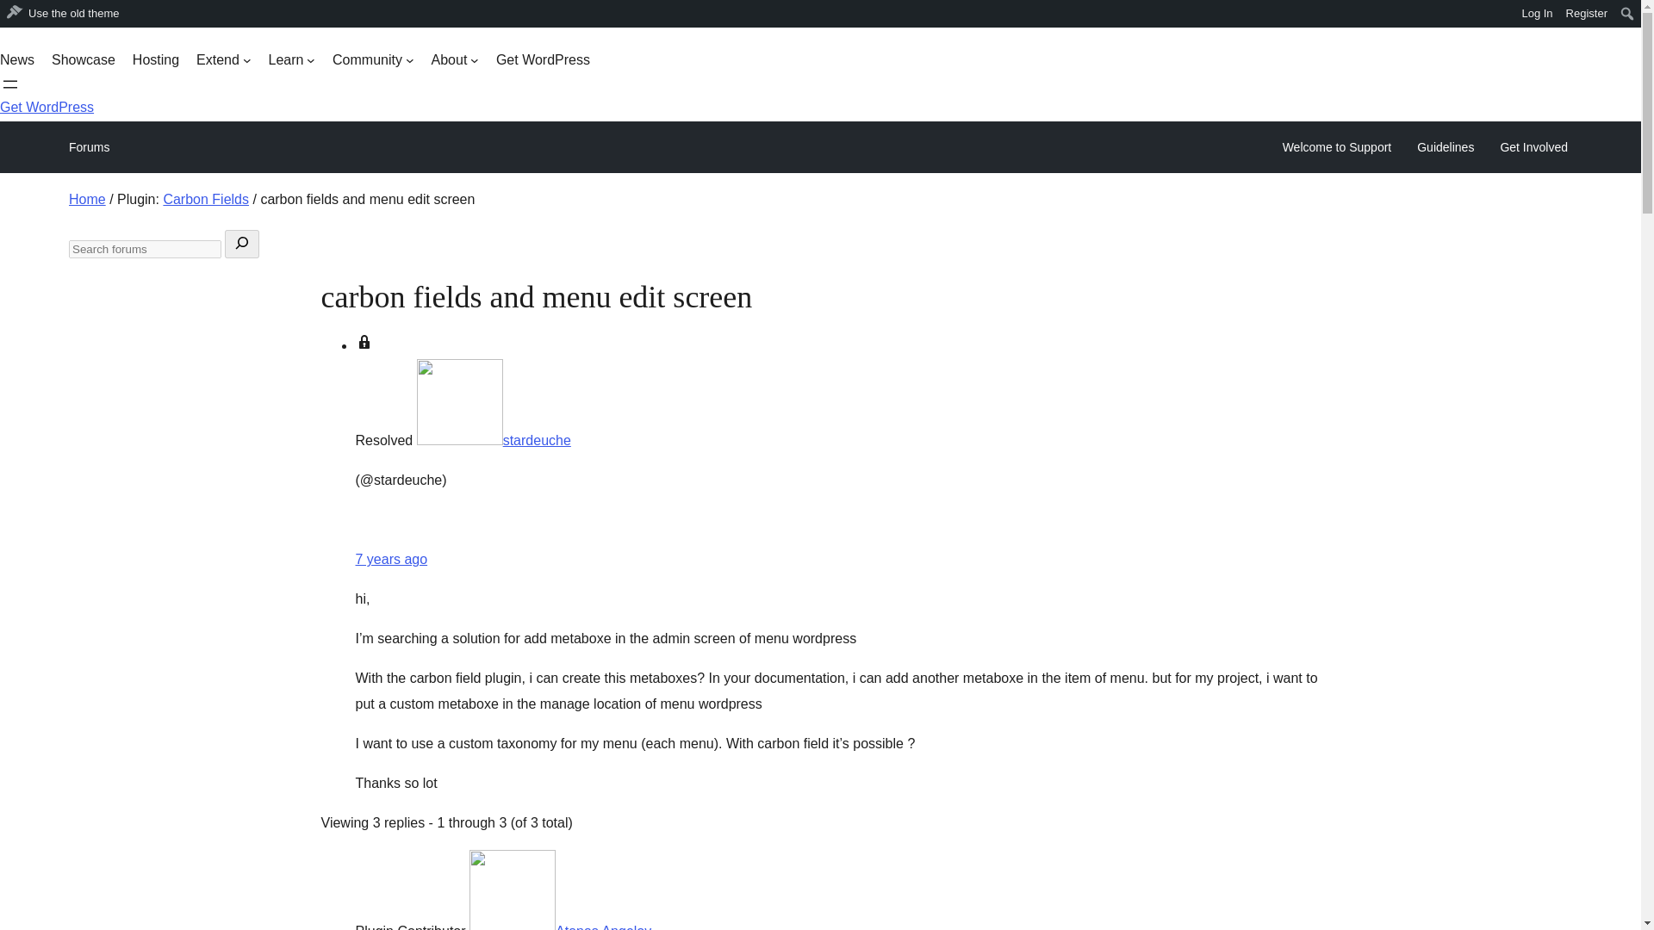 This screenshot has width=1654, height=930. I want to click on Search, so click(19, 15).